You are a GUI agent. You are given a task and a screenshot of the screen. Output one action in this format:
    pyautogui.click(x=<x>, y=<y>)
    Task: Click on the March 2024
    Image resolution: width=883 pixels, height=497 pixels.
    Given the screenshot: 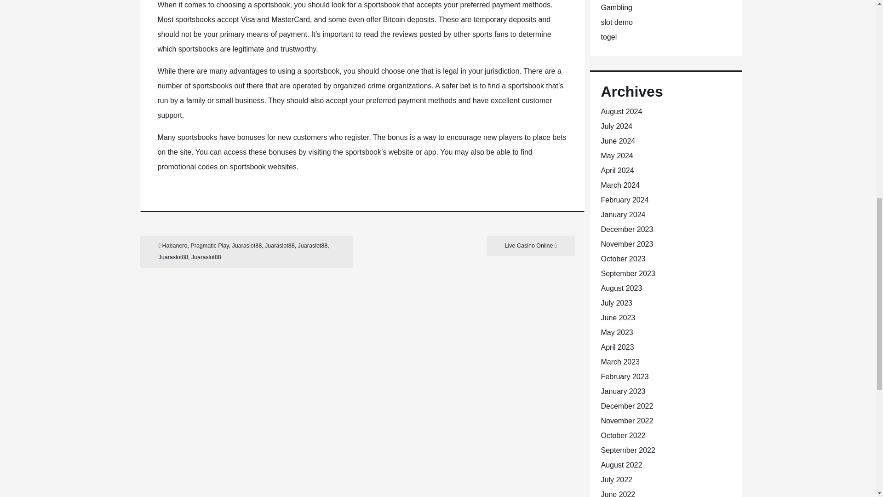 What is the action you would take?
    pyautogui.click(x=620, y=185)
    